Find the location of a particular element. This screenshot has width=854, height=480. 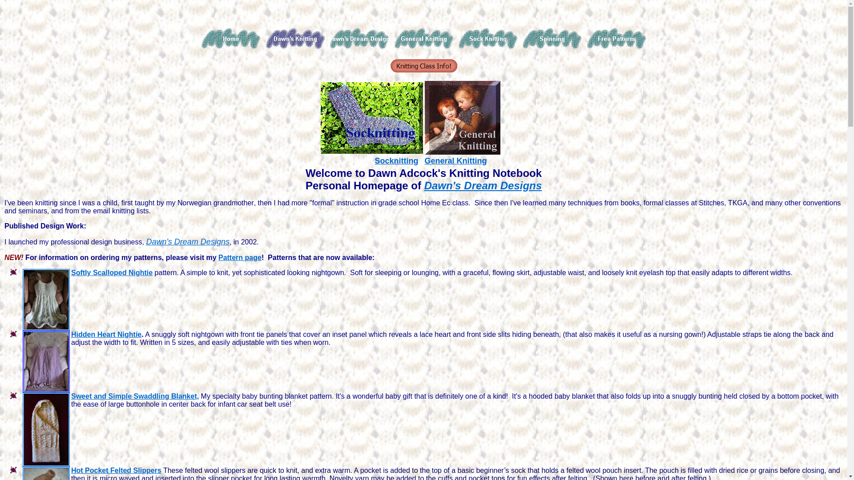

Sweet and Simple Swaddling Blanket, is located at coordinates (135, 396).